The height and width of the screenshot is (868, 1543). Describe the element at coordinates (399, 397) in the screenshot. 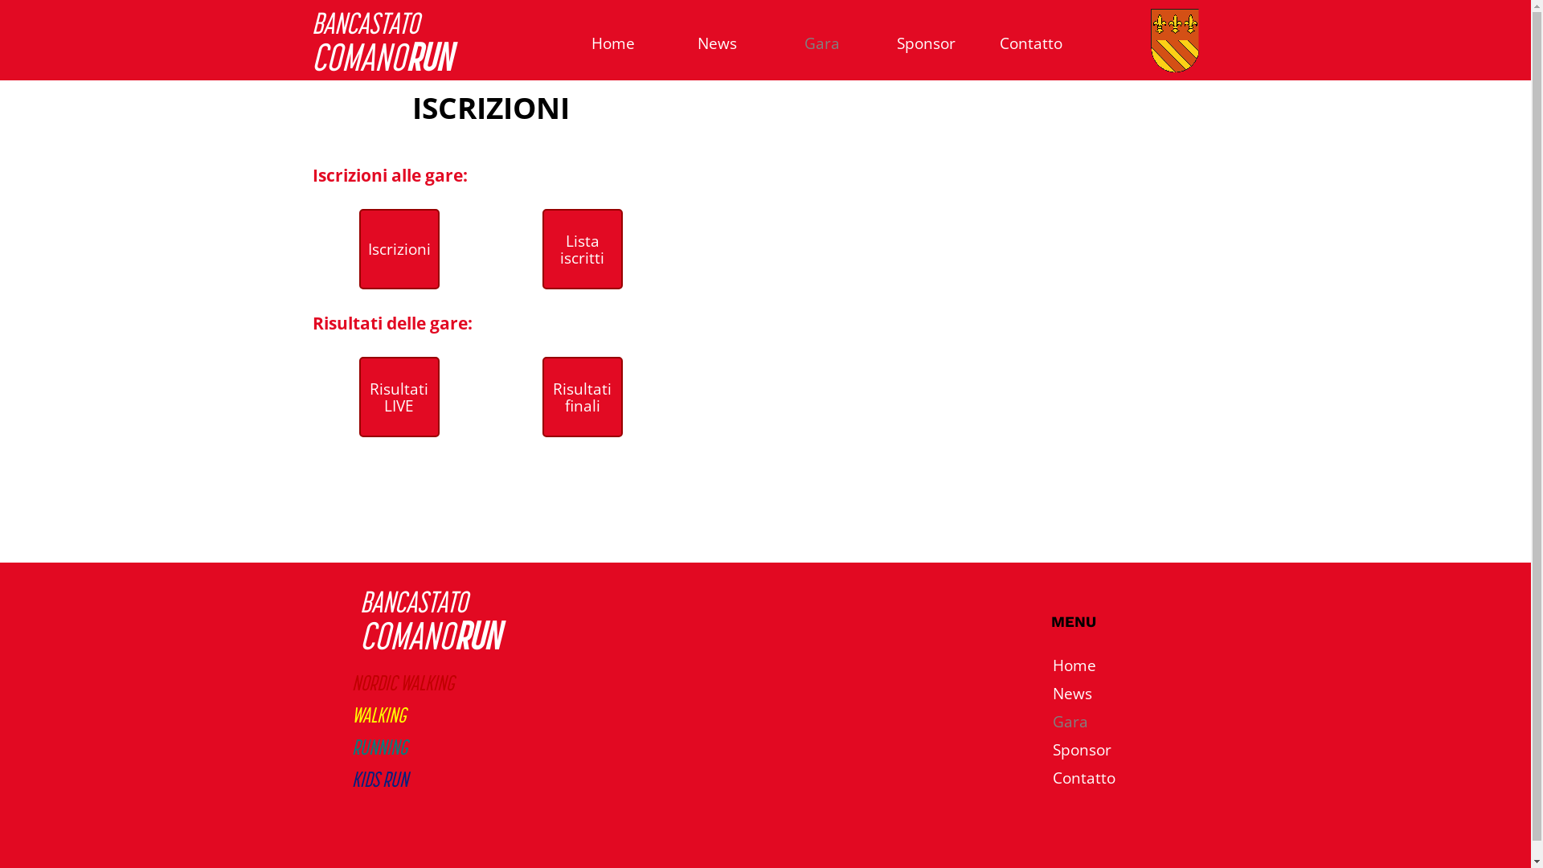

I see `Risultati
LIVE` at that location.